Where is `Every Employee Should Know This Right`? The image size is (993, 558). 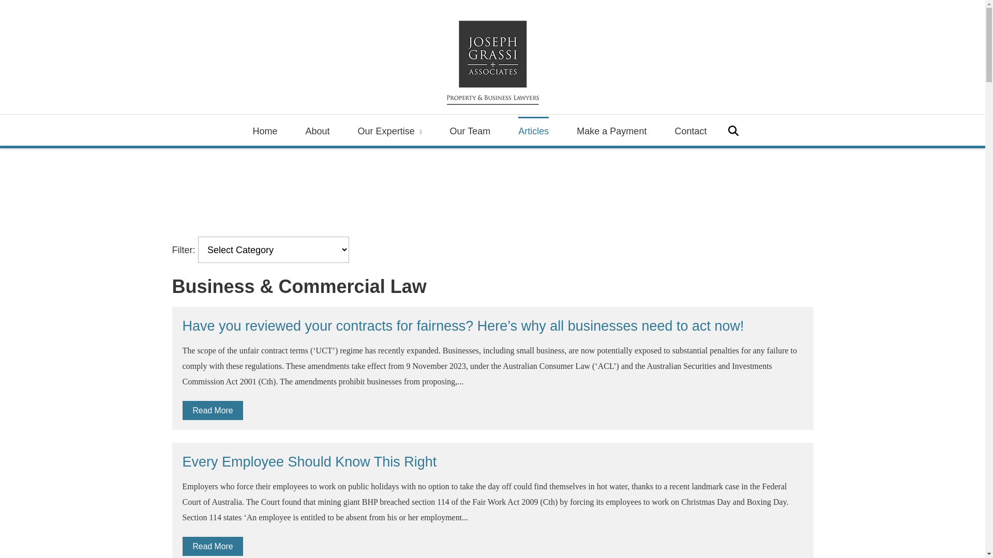
Every Employee Should Know This Right is located at coordinates (309, 462).